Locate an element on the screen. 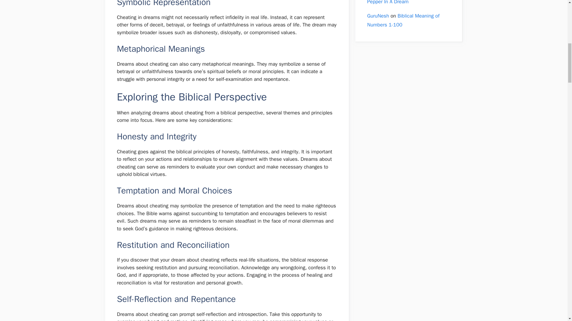 Image resolution: width=572 pixels, height=321 pixels. Biblical Meaning of Numbers 1-100 is located at coordinates (403, 21).